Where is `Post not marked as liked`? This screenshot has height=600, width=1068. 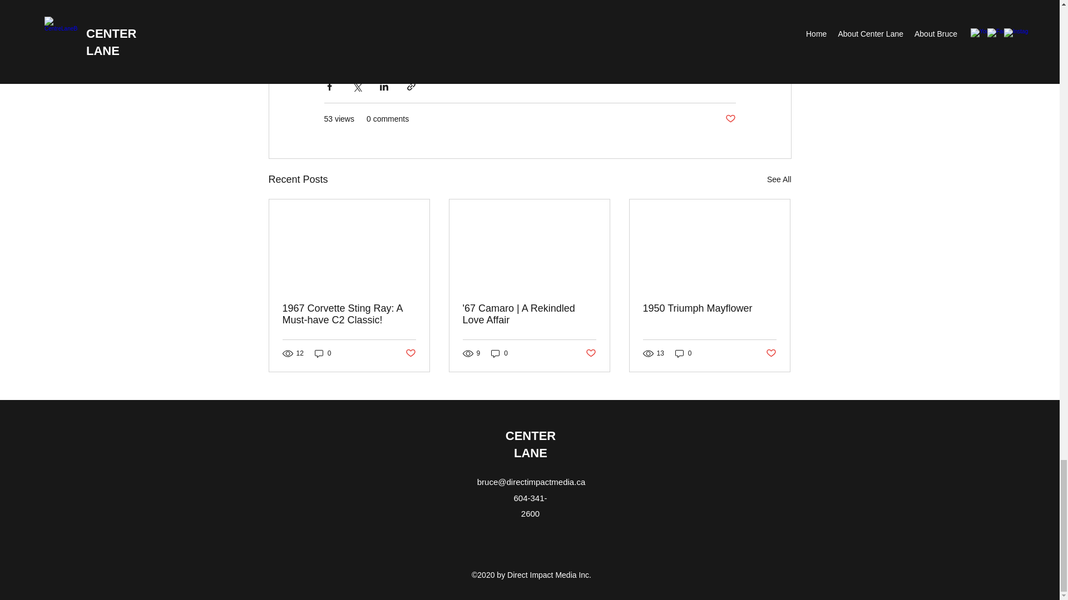 Post not marked as liked is located at coordinates (730, 119).